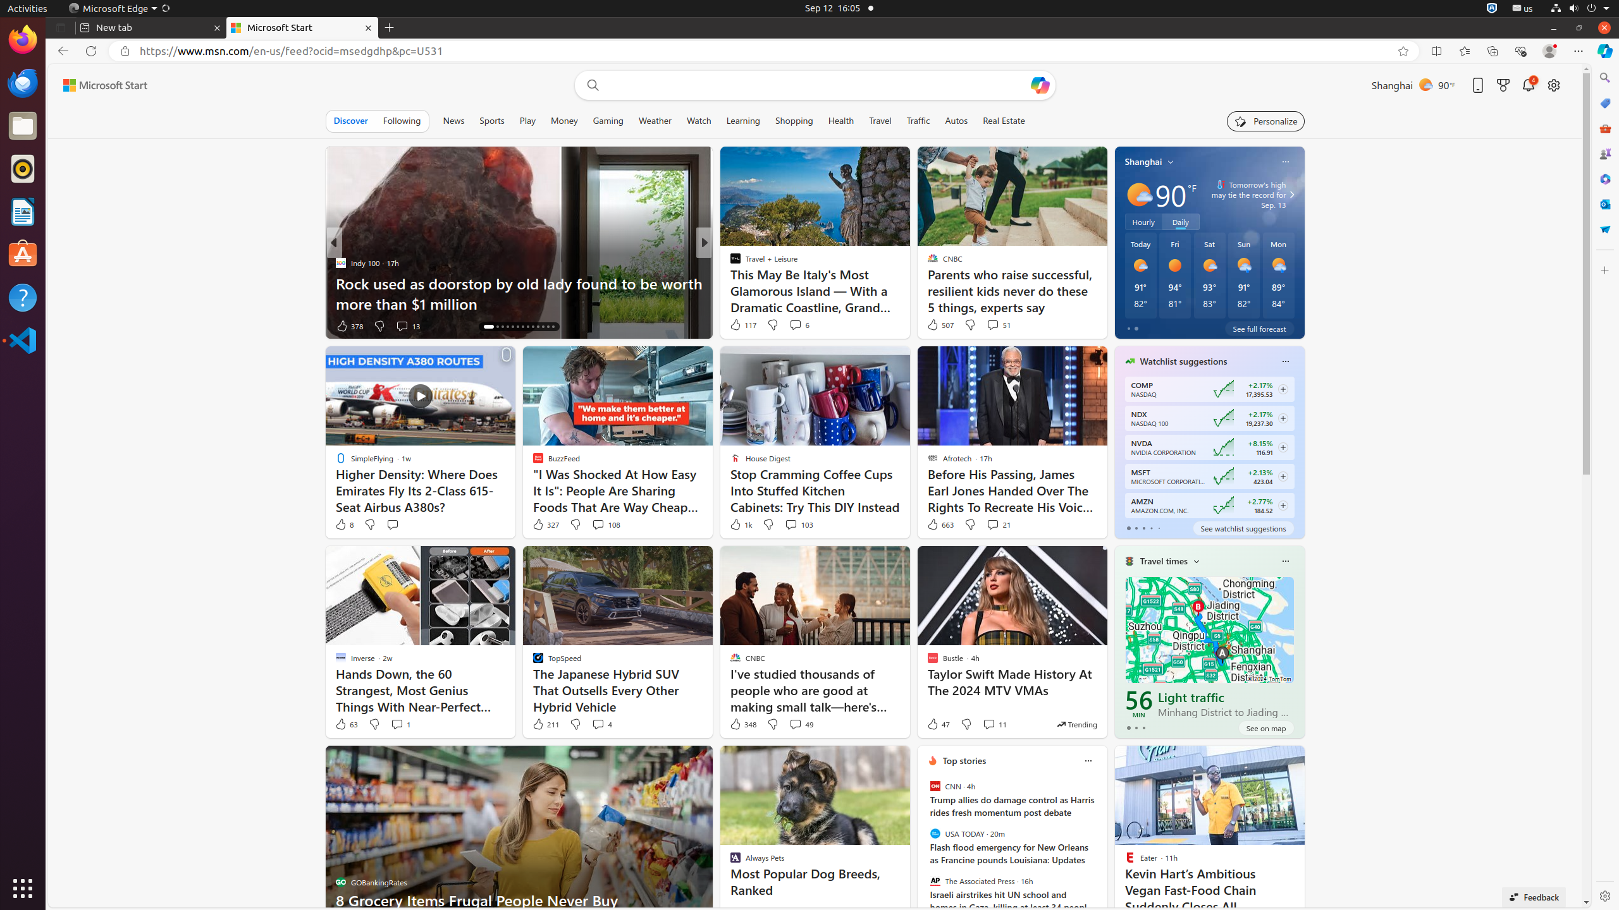 The height and width of the screenshot is (910, 1619). What do you see at coordinates (908, 303) in the screenshot?
I see `Why your sleeping position is shortening your life` at bounding box center [908, 303].